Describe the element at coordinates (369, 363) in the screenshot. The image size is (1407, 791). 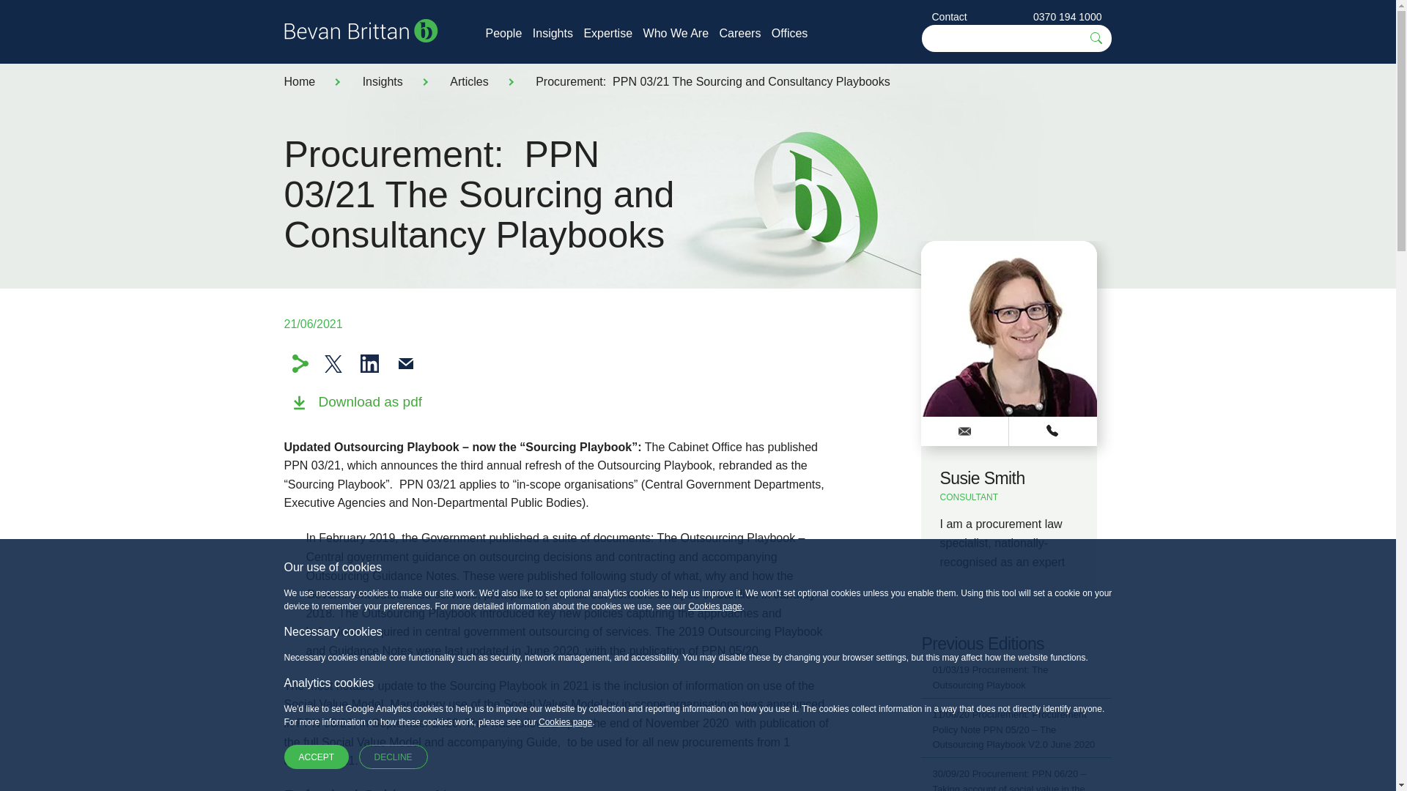
I see `LinkedIn` at that location.